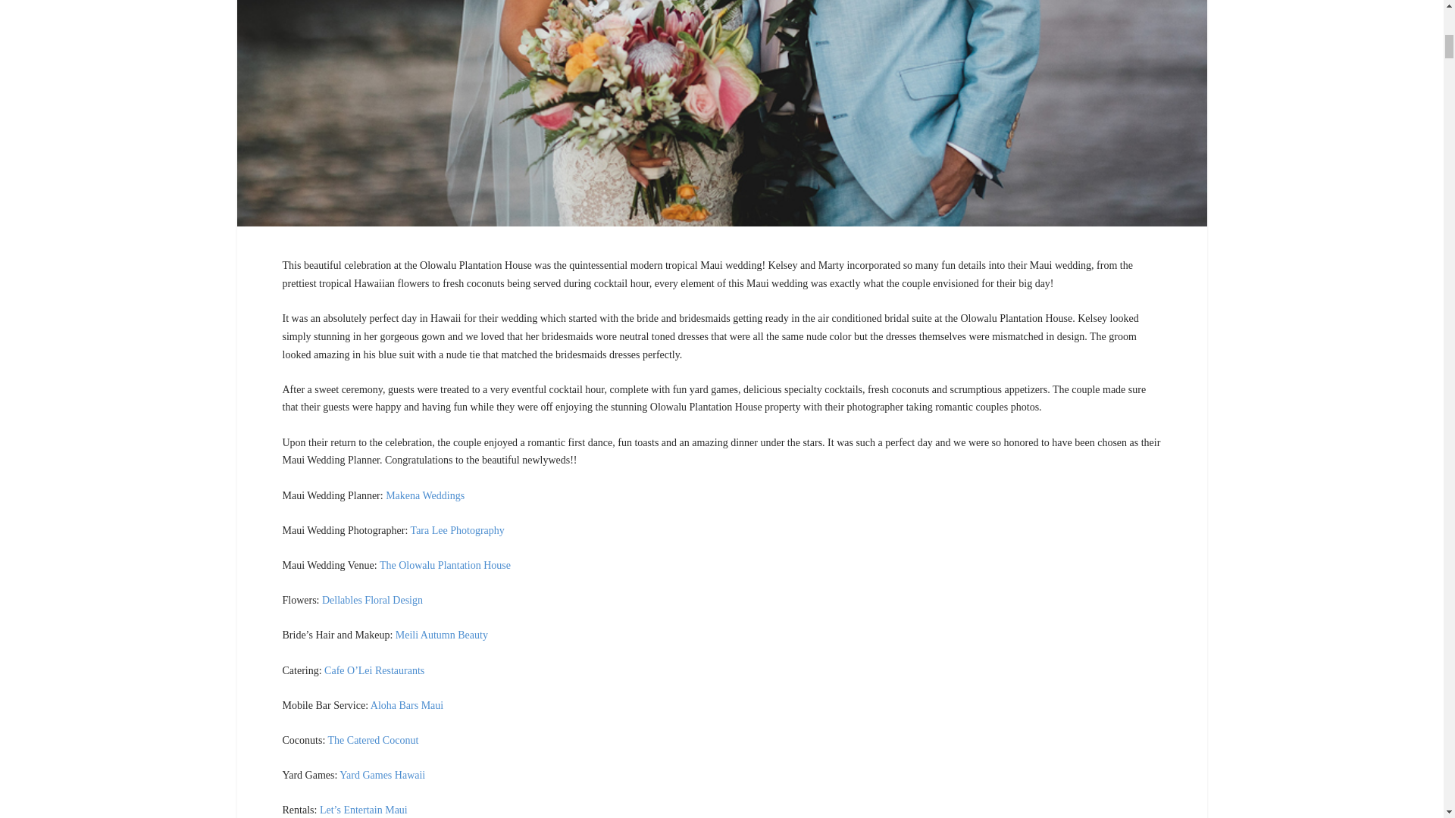  What do you see at coordinates (445, 565) in the screenshot?
I see `The Olowalu Plantation House` at bounding box center [445, 565].